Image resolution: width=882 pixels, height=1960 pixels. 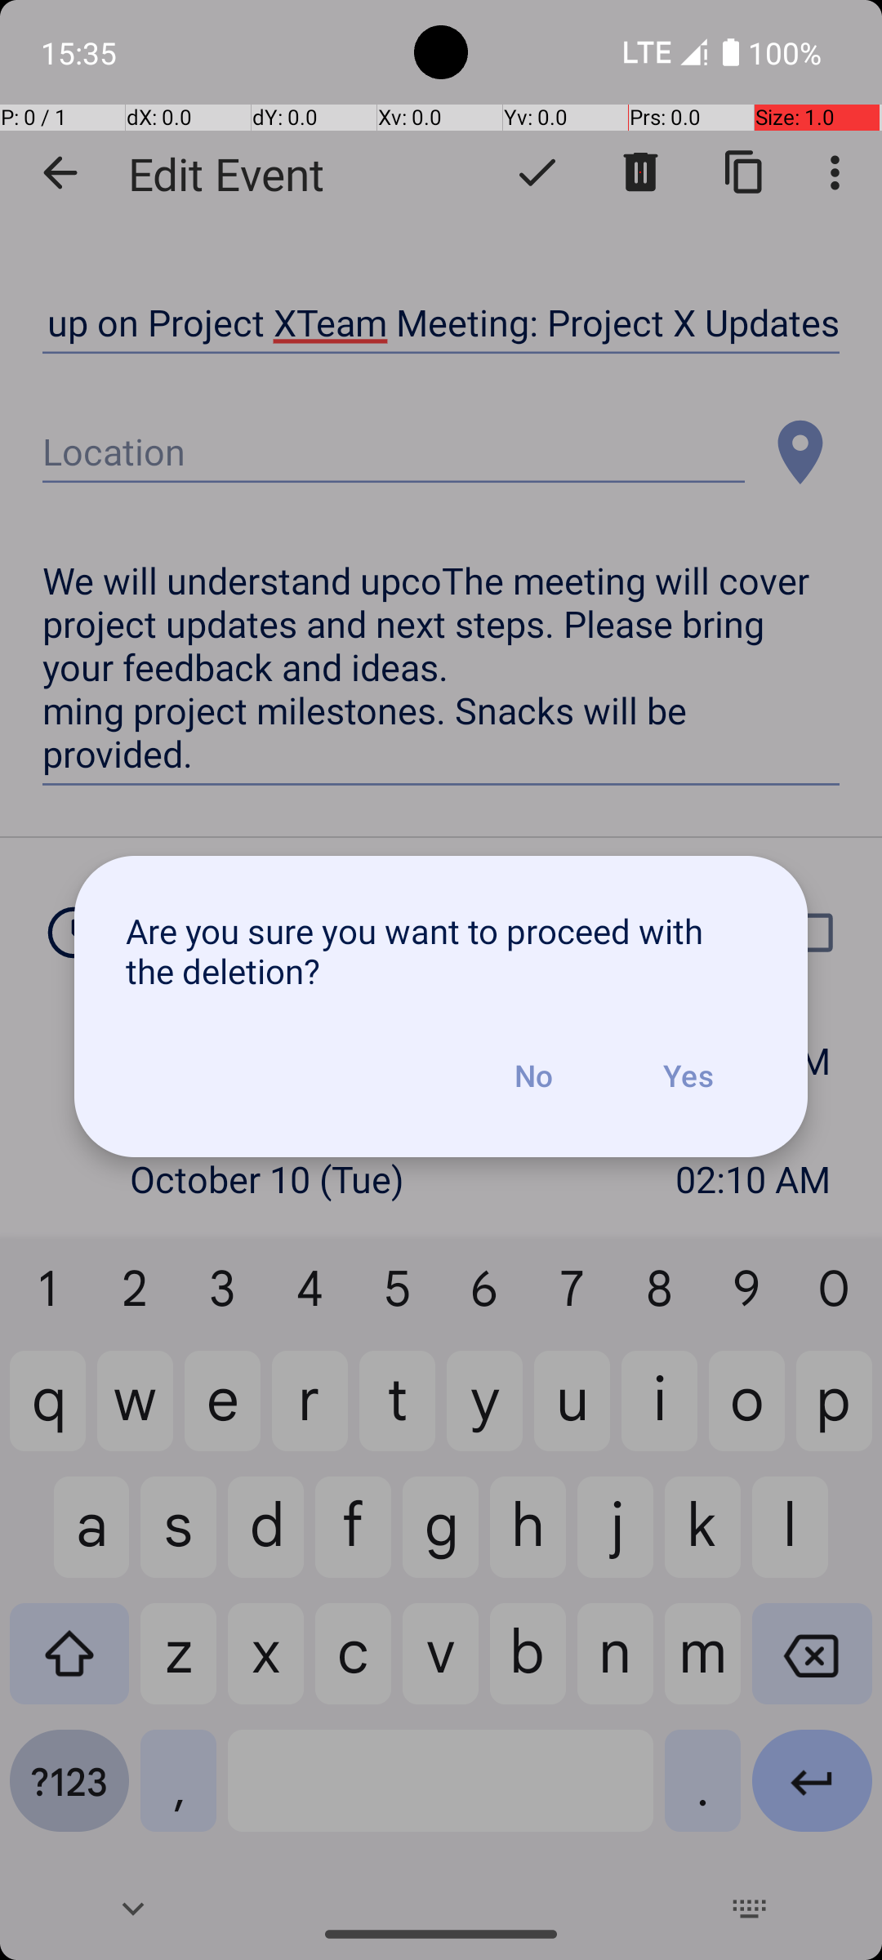 What do you see at coordinates (688, 1076) in the screenshot?
I see `Yes` at bounding box center [688, 1076].